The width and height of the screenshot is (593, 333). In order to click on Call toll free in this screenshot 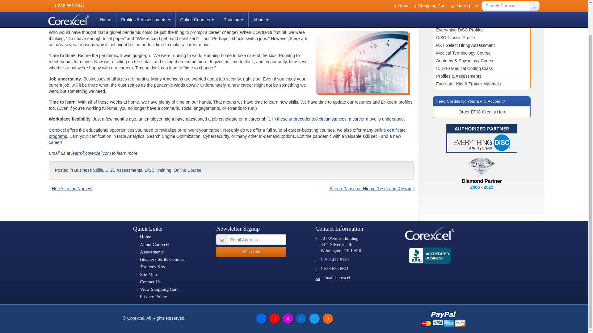, I will do `click(316, 270)`.